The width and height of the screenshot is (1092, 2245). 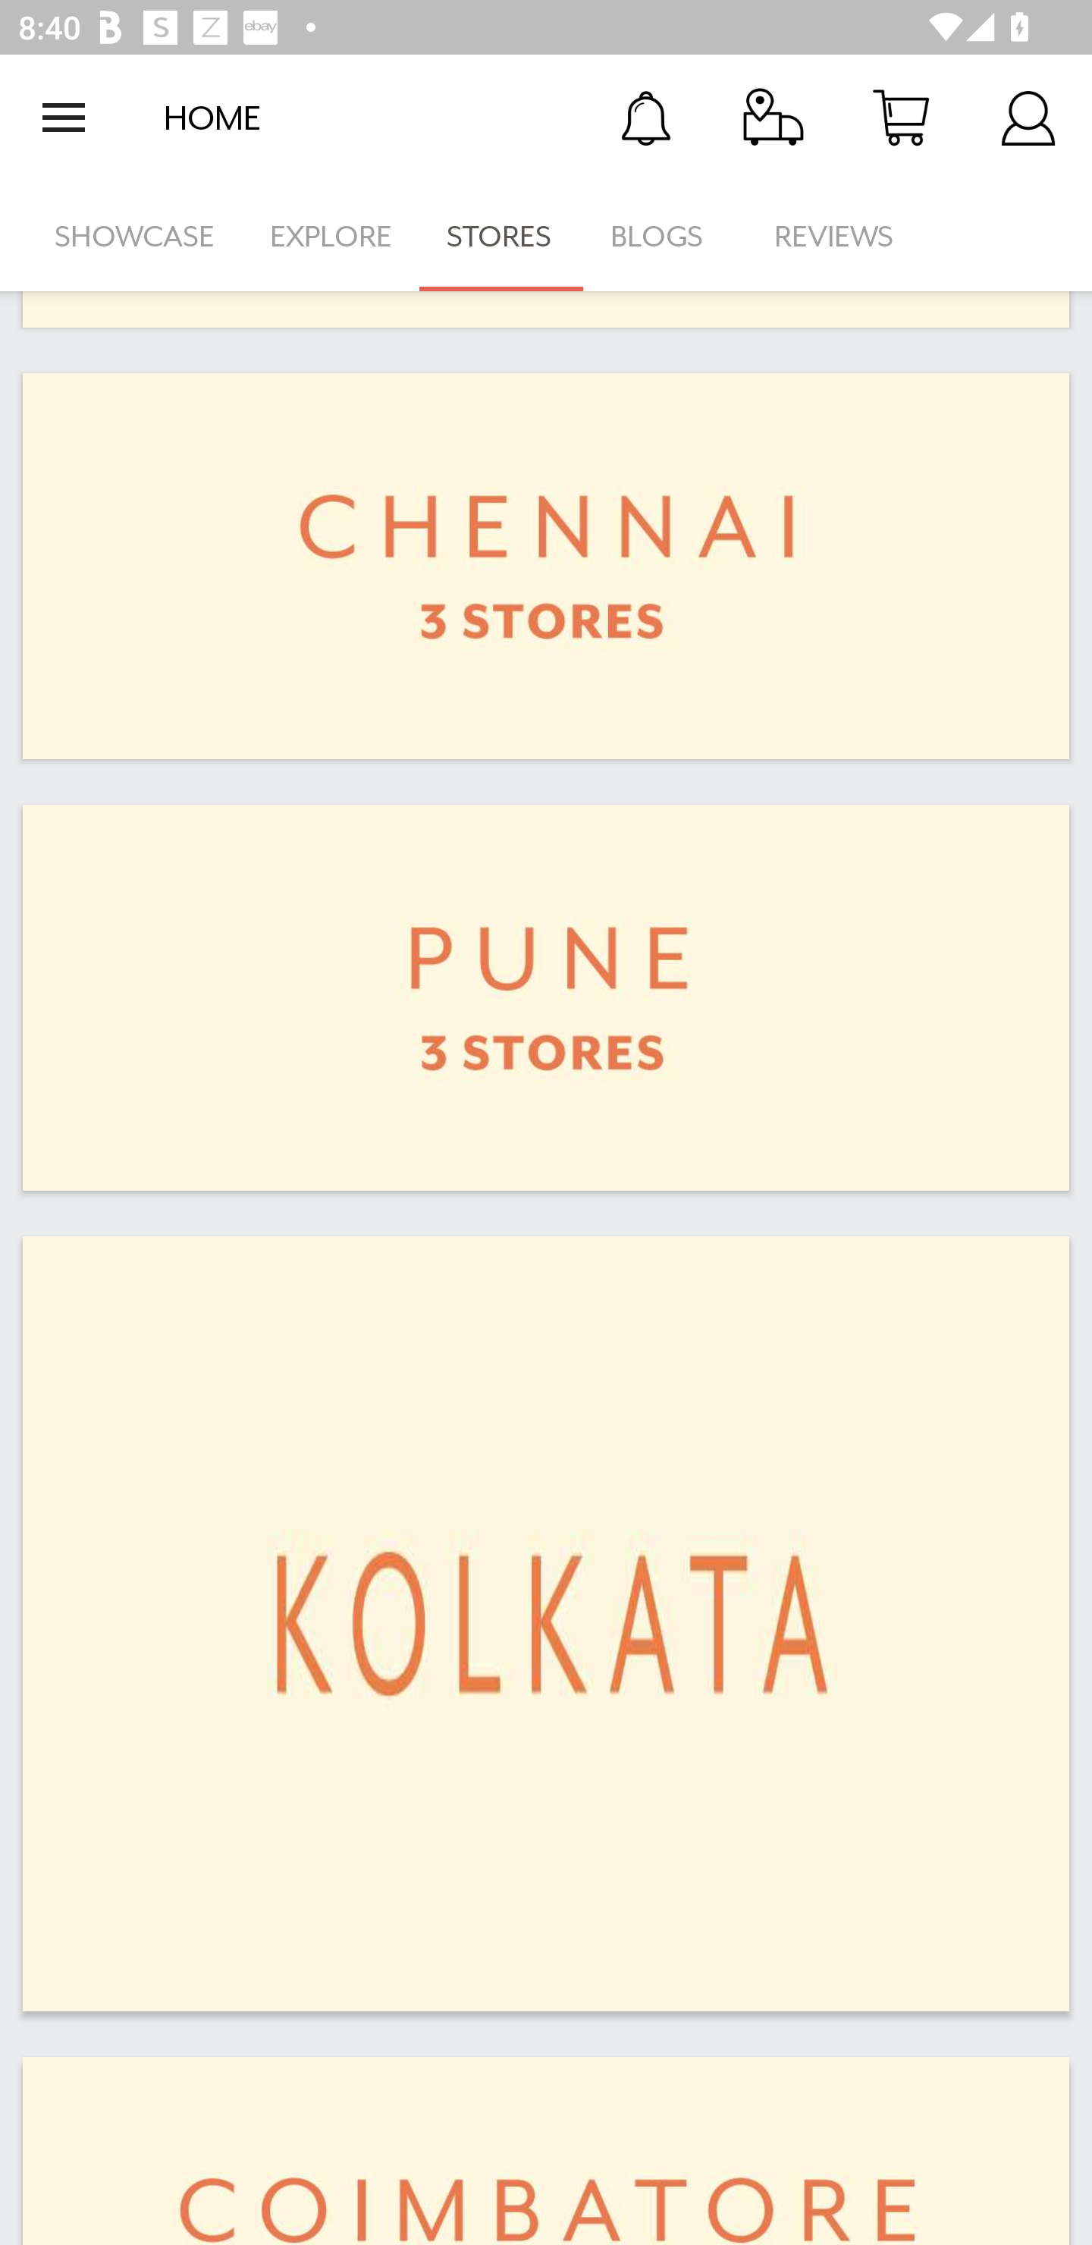 What do you see at coordinates (901, 117) in the screenshot?
I see `Cart` at bounding box center [901, 117].